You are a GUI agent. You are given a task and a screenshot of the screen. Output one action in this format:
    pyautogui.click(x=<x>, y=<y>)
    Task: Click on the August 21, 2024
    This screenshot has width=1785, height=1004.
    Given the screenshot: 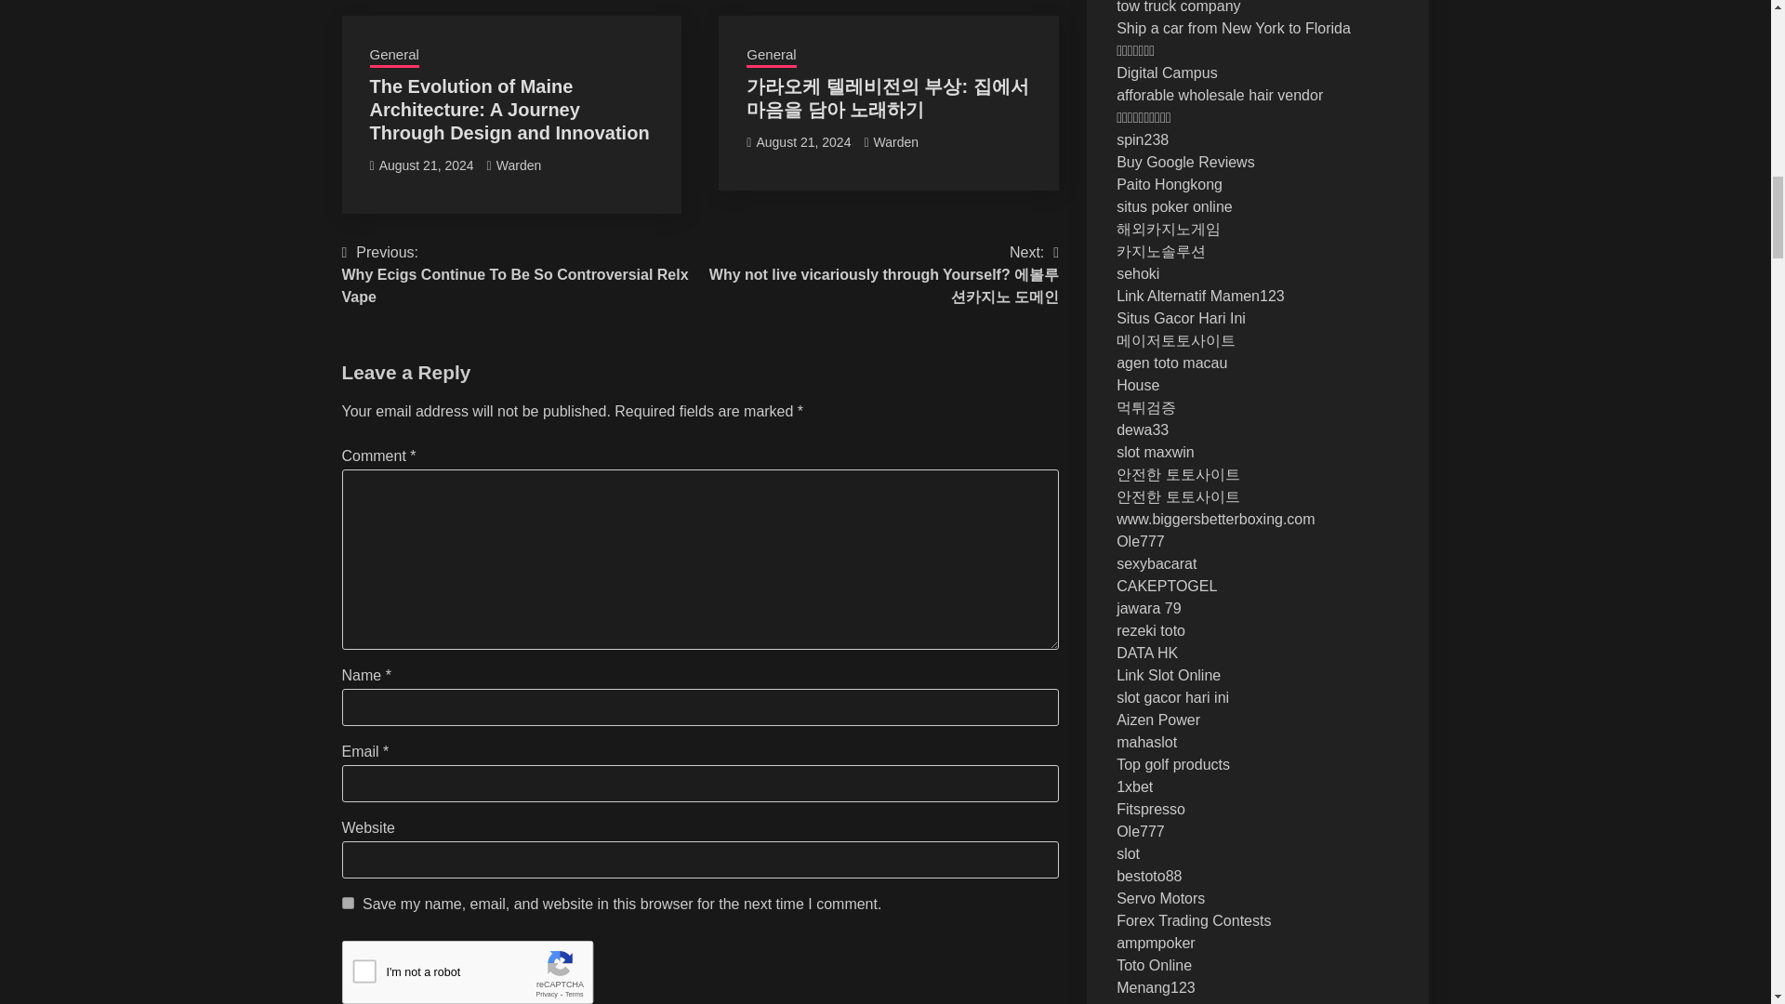 What is the action you would take?
    pyautogui.click(x=803, y=141)
    